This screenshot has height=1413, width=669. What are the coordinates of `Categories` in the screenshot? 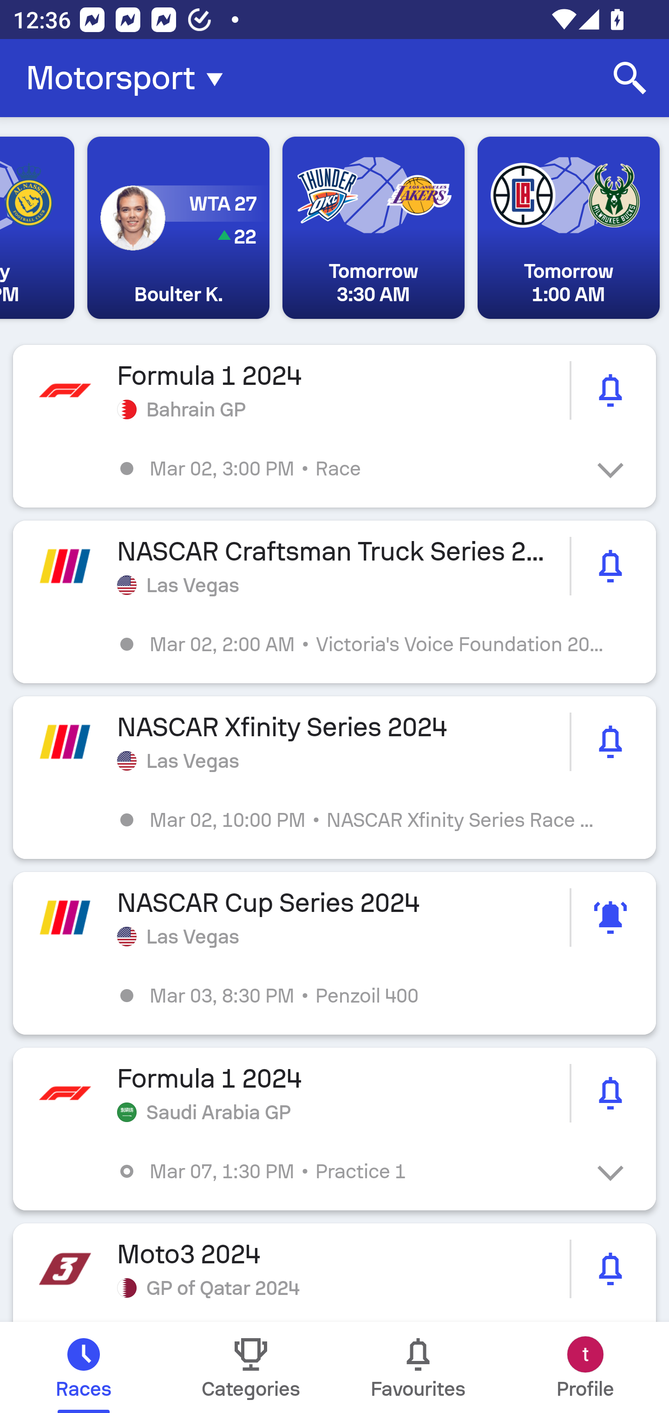 It's located at (251, 1367).